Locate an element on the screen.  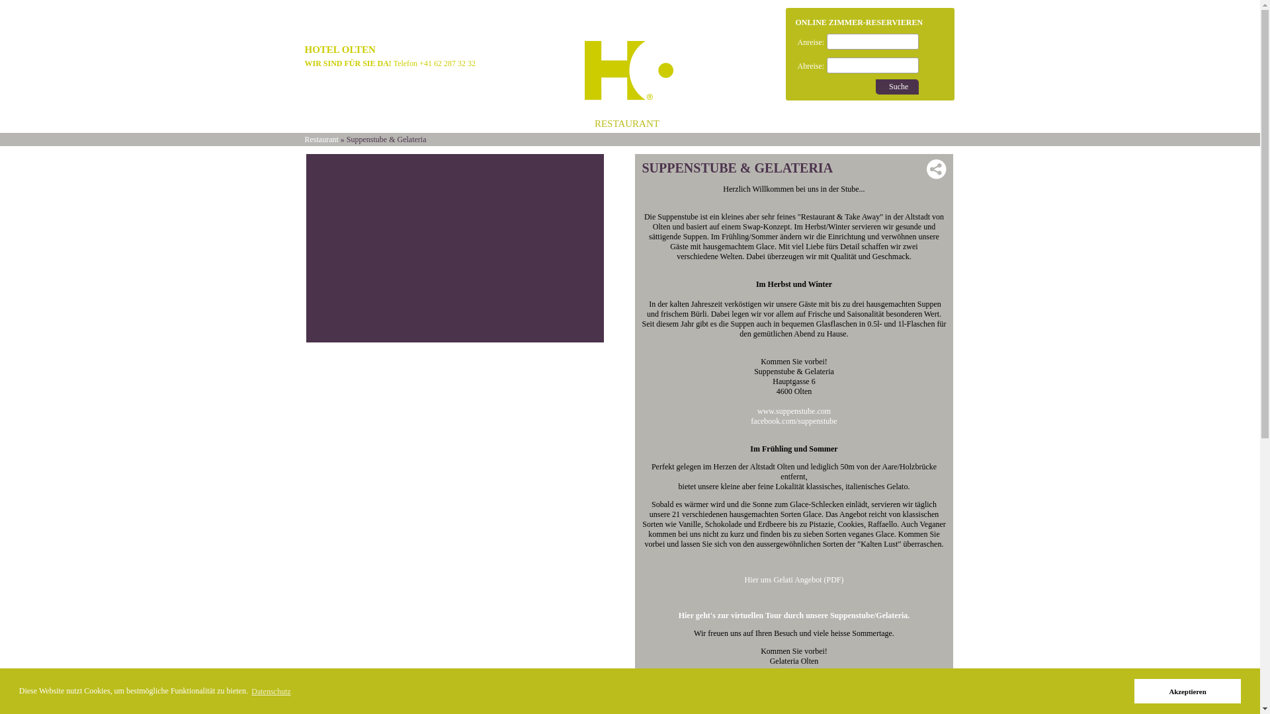
HOTEL is located at coordinates (493, 124).